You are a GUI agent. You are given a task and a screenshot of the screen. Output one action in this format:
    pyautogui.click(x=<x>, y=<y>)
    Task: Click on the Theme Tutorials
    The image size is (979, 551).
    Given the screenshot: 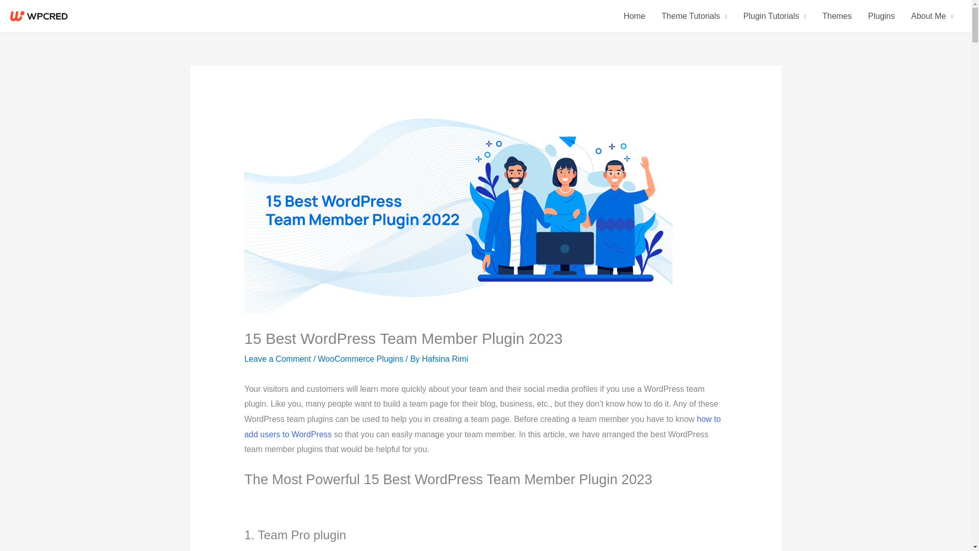 What is the action you would take?
    pyautogui.click(x=694, y=16)
    